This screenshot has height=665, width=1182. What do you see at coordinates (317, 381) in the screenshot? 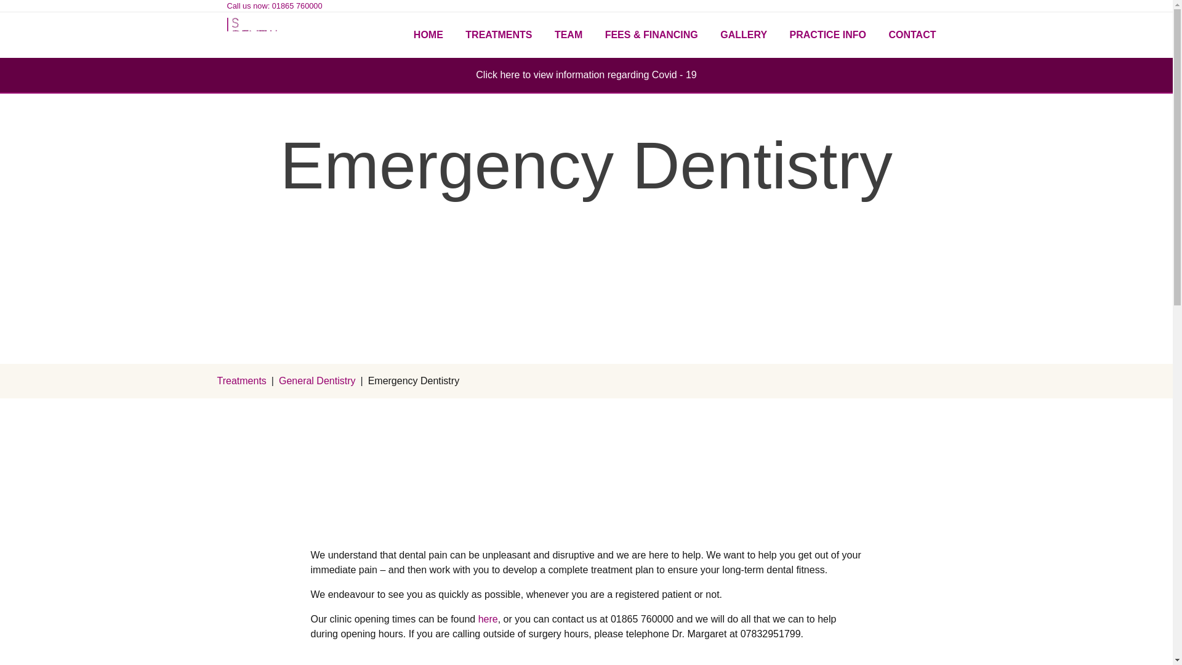
I see `General Dentistry` at bounding box center [317, 381].